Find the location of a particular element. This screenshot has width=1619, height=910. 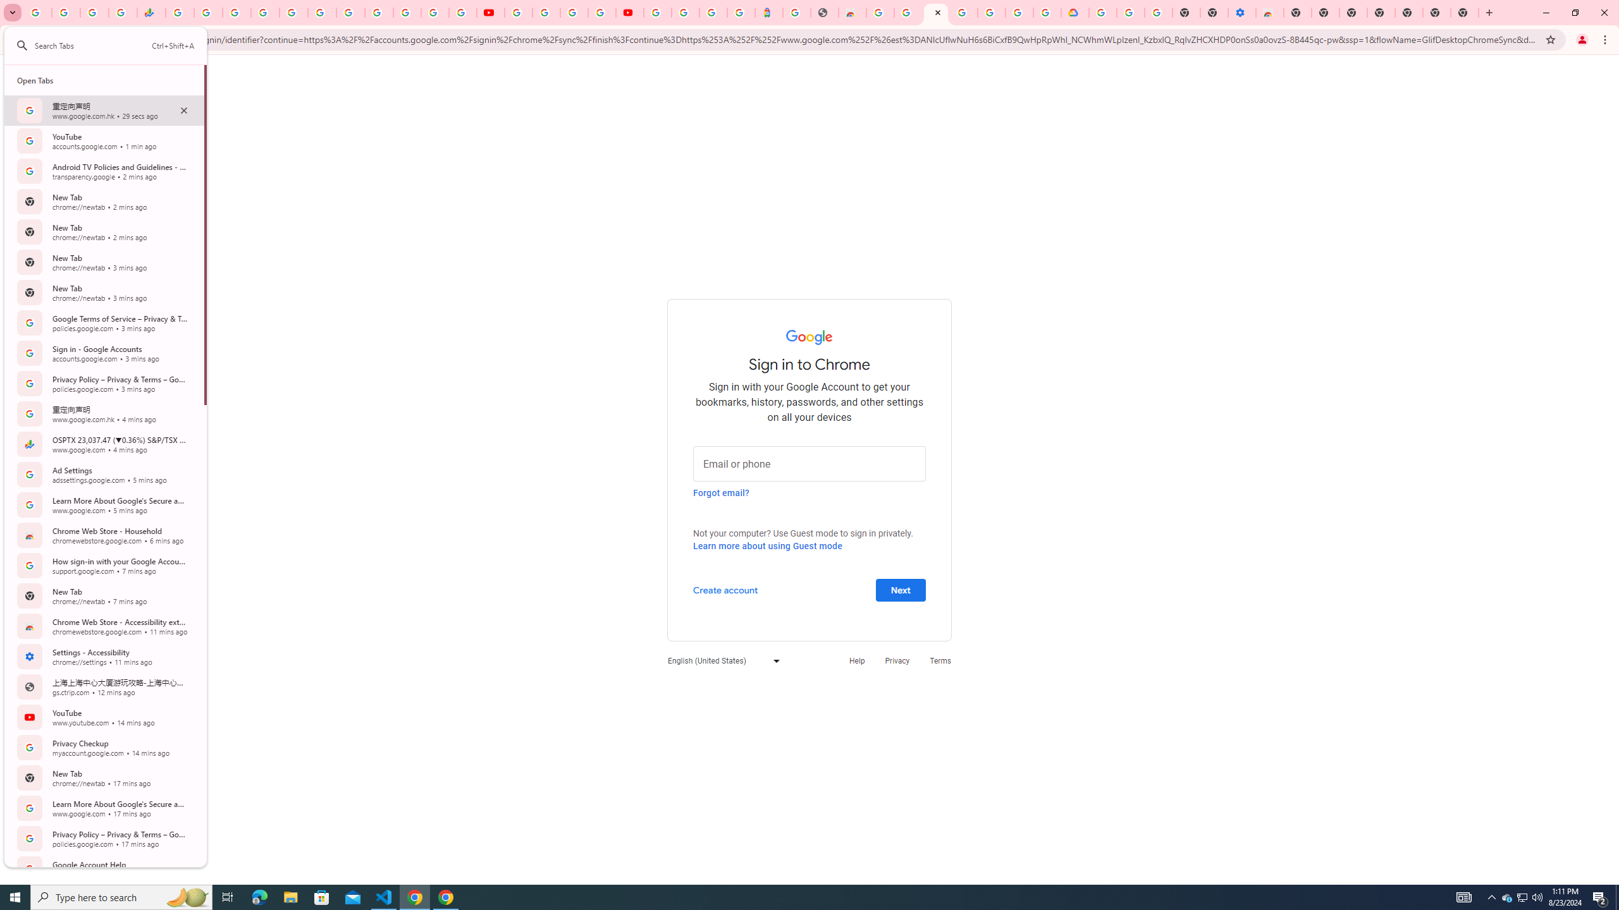

Notification Chevron is located at coordinates (1491, 897).